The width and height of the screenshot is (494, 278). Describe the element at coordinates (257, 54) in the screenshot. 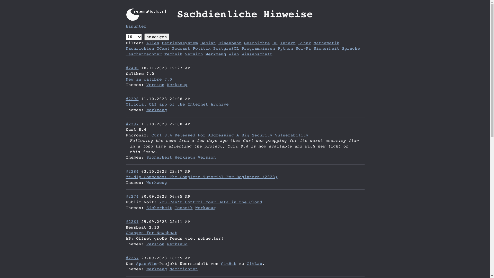

I see `Wissenschaft` at that location.